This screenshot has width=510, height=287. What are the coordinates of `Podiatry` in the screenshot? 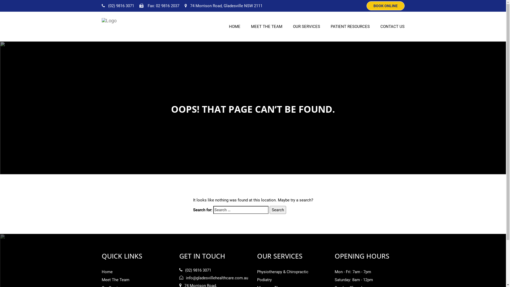 It's located at (265, 280).